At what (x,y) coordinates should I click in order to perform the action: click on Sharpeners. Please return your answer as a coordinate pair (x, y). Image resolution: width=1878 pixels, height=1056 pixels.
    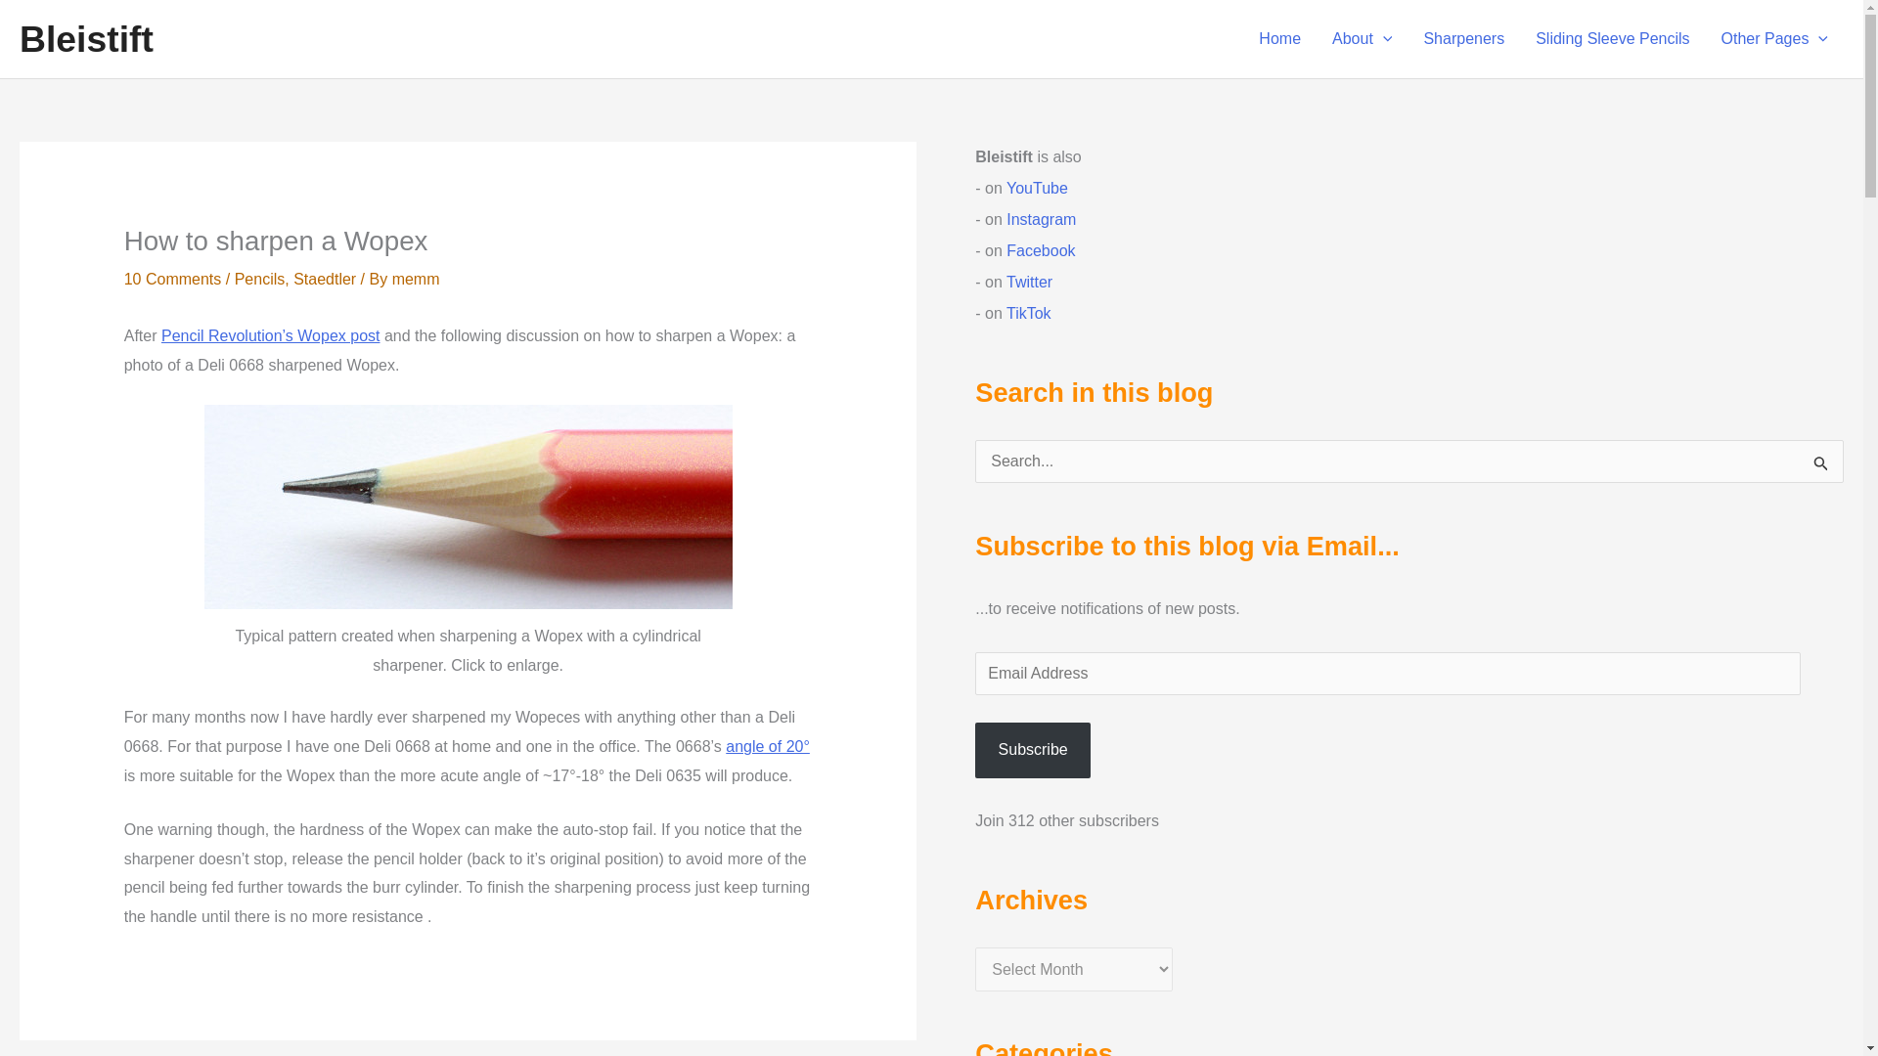
    Looking at the image, I should click on (1463, 39).